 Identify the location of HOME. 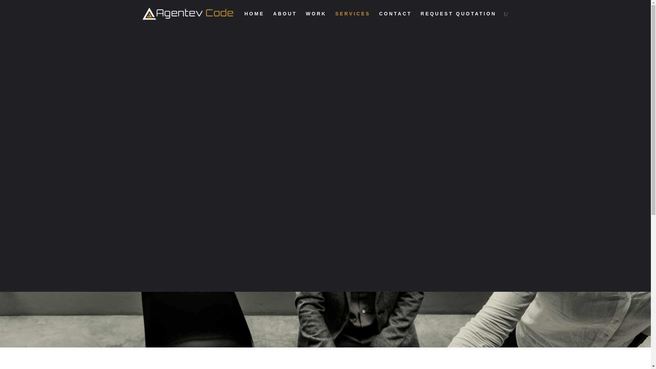
(254, 19).